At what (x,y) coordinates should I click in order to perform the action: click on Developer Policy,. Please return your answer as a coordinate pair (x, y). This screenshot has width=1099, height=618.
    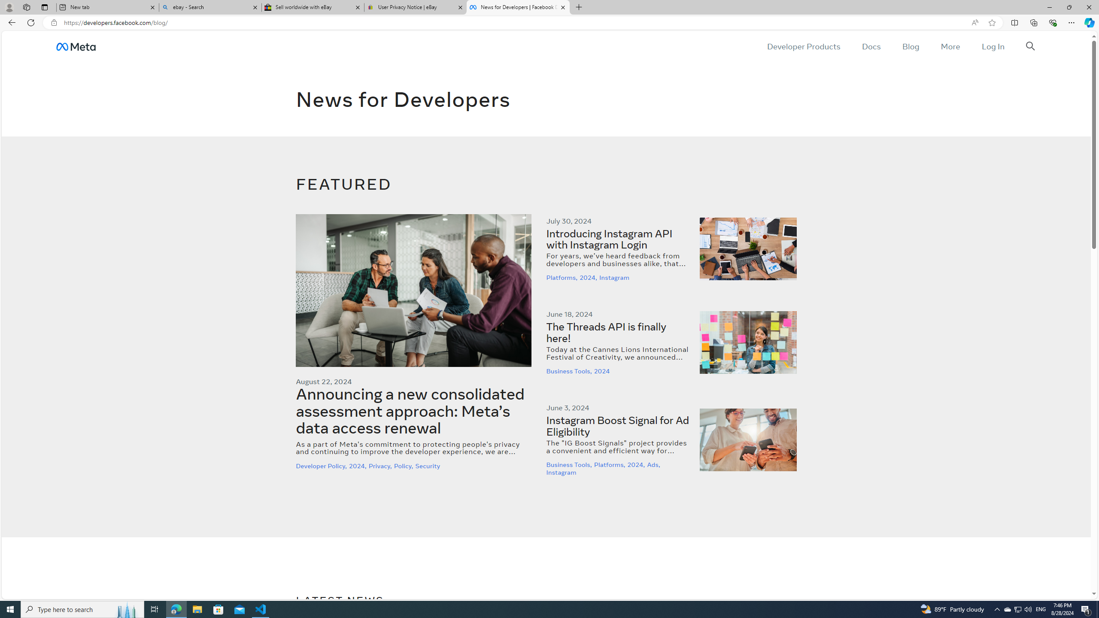
    Looking at the image, I should click on (322, 465).